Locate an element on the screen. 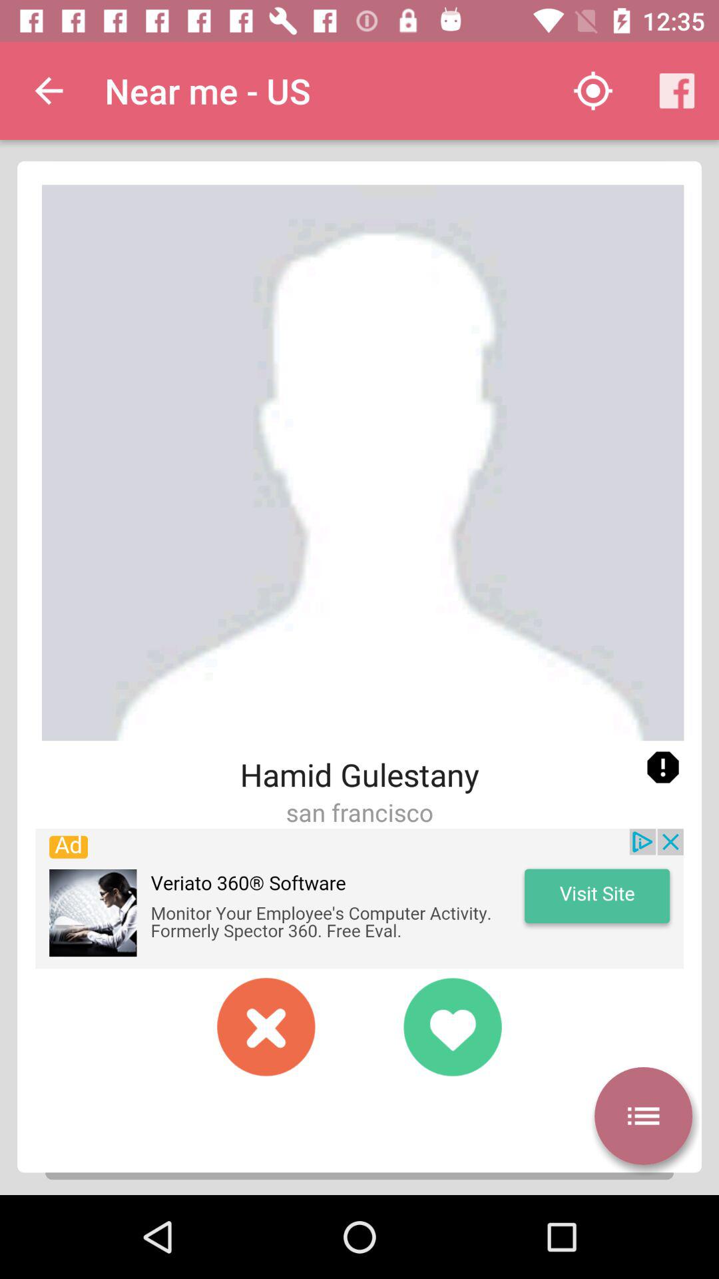 The height and width of the screenshot is (1279, 719). closed the app is located at coordinates (266, 1027).